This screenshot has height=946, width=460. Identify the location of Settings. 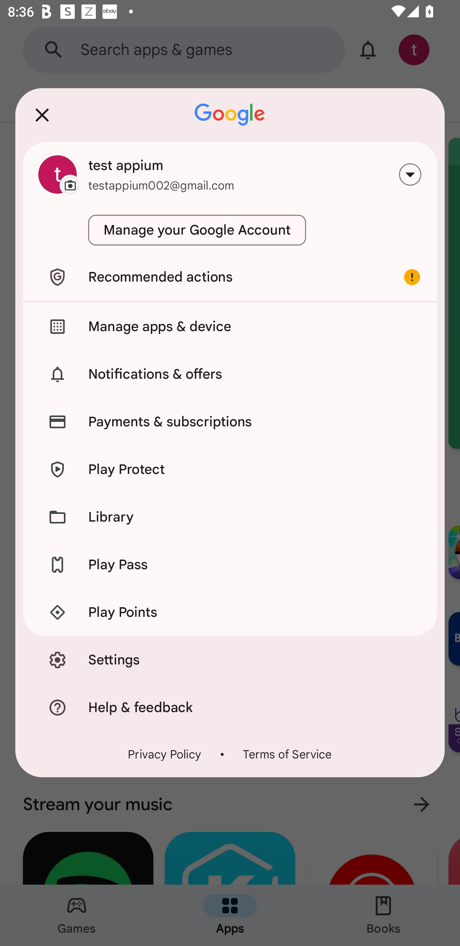
(230, 660).